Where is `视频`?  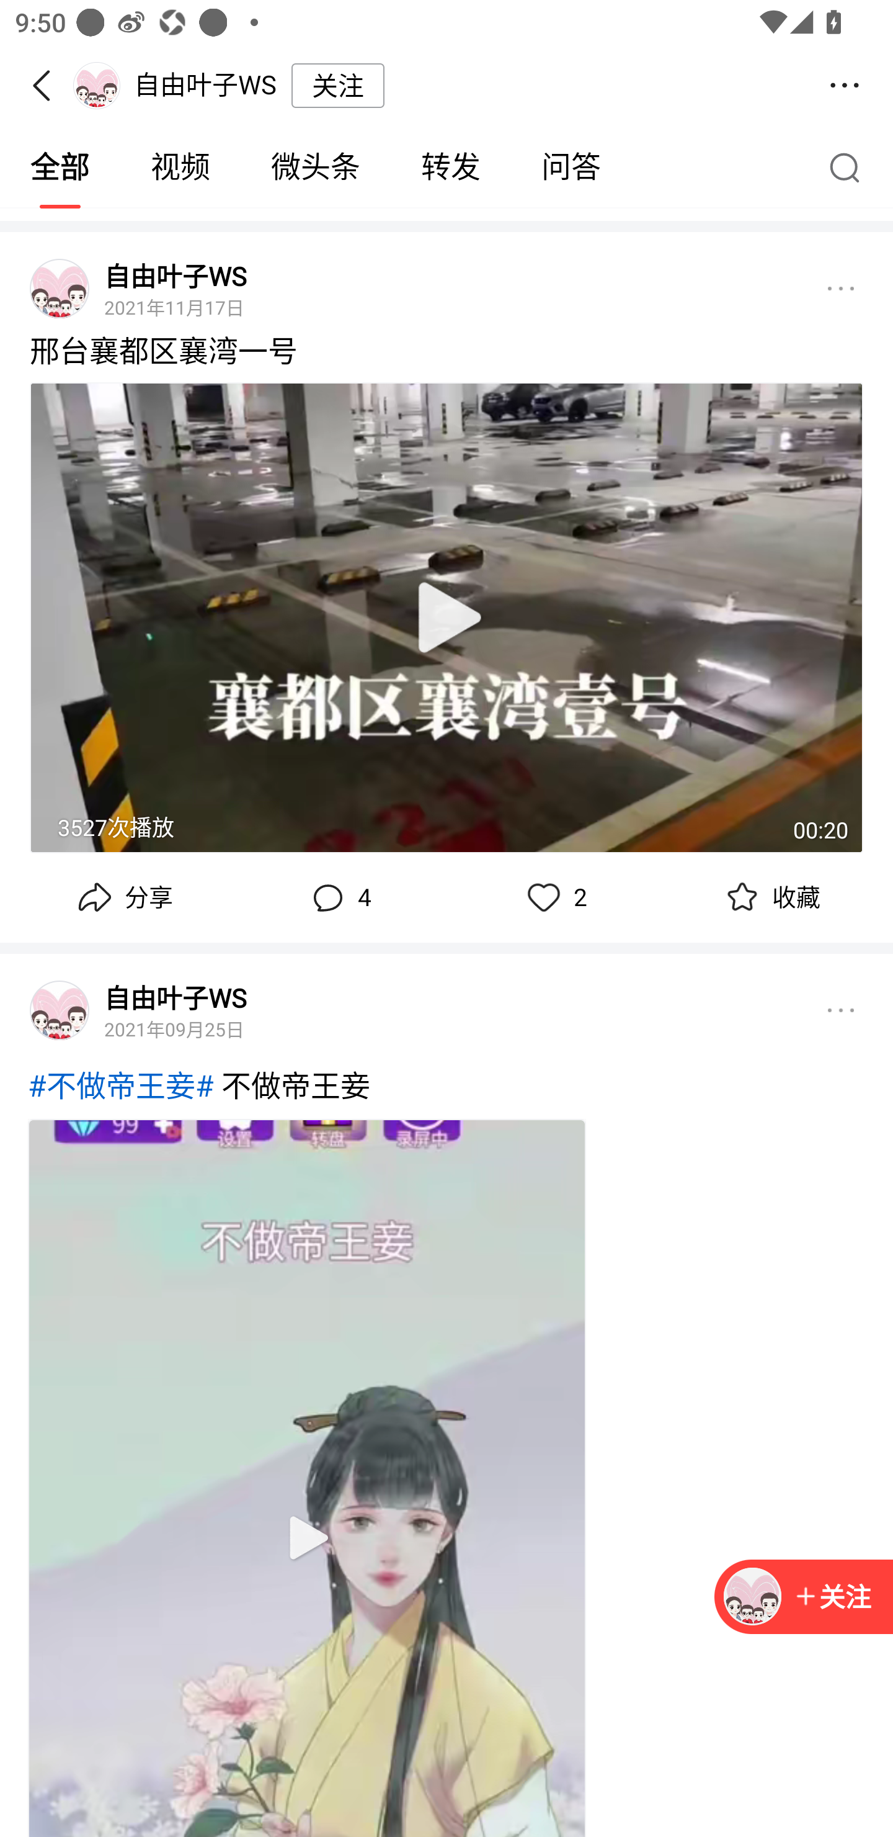 视频 is located at coordinates (180, 168).